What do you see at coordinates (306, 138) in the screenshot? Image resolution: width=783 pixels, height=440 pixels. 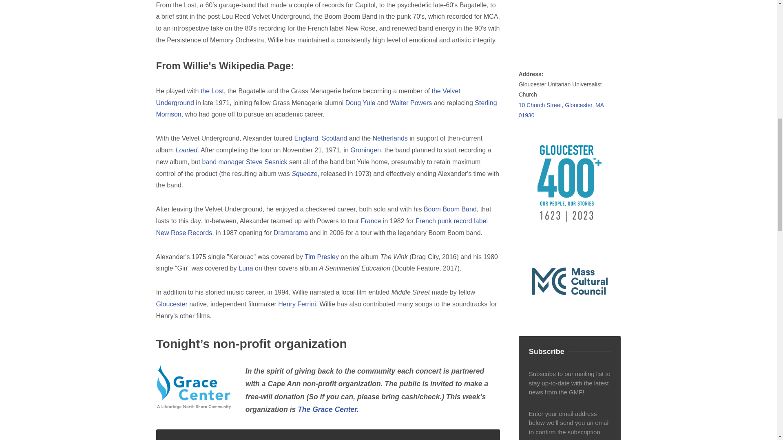 I see `England` at bounding box center [306, 138].